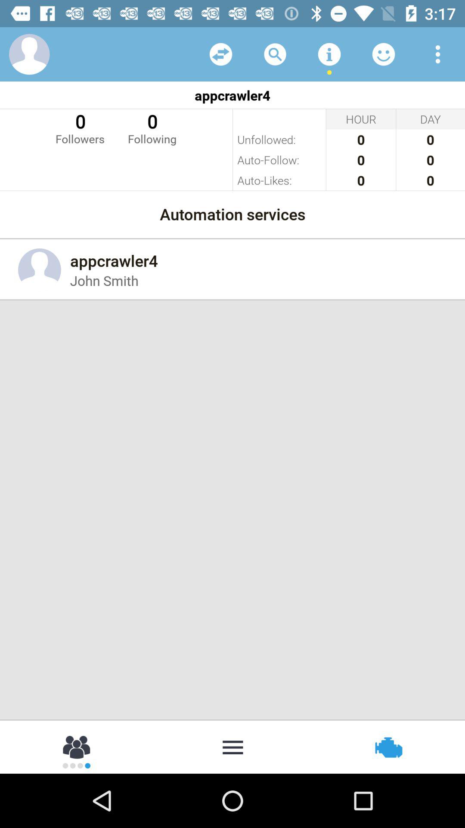 Image resolution: width=465 pixels, height=828 pixels. Describe the element at coordinates (80, 128) in the screenshot. I see `jump to 0
followers item` at that location.